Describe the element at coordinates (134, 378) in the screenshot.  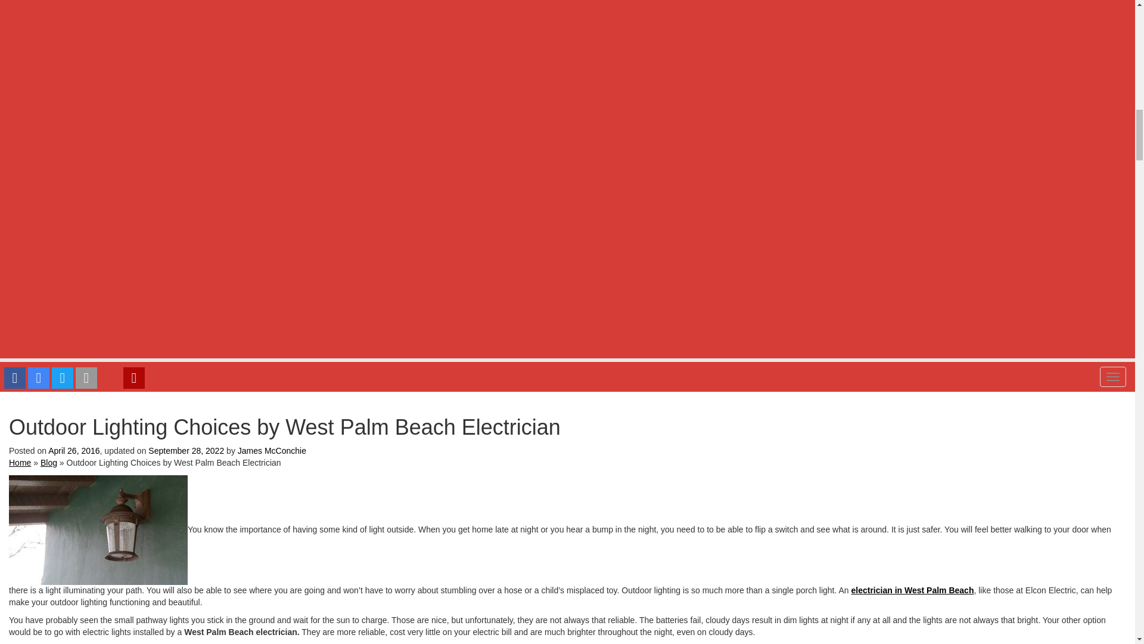
I see `Yelp` at that location.